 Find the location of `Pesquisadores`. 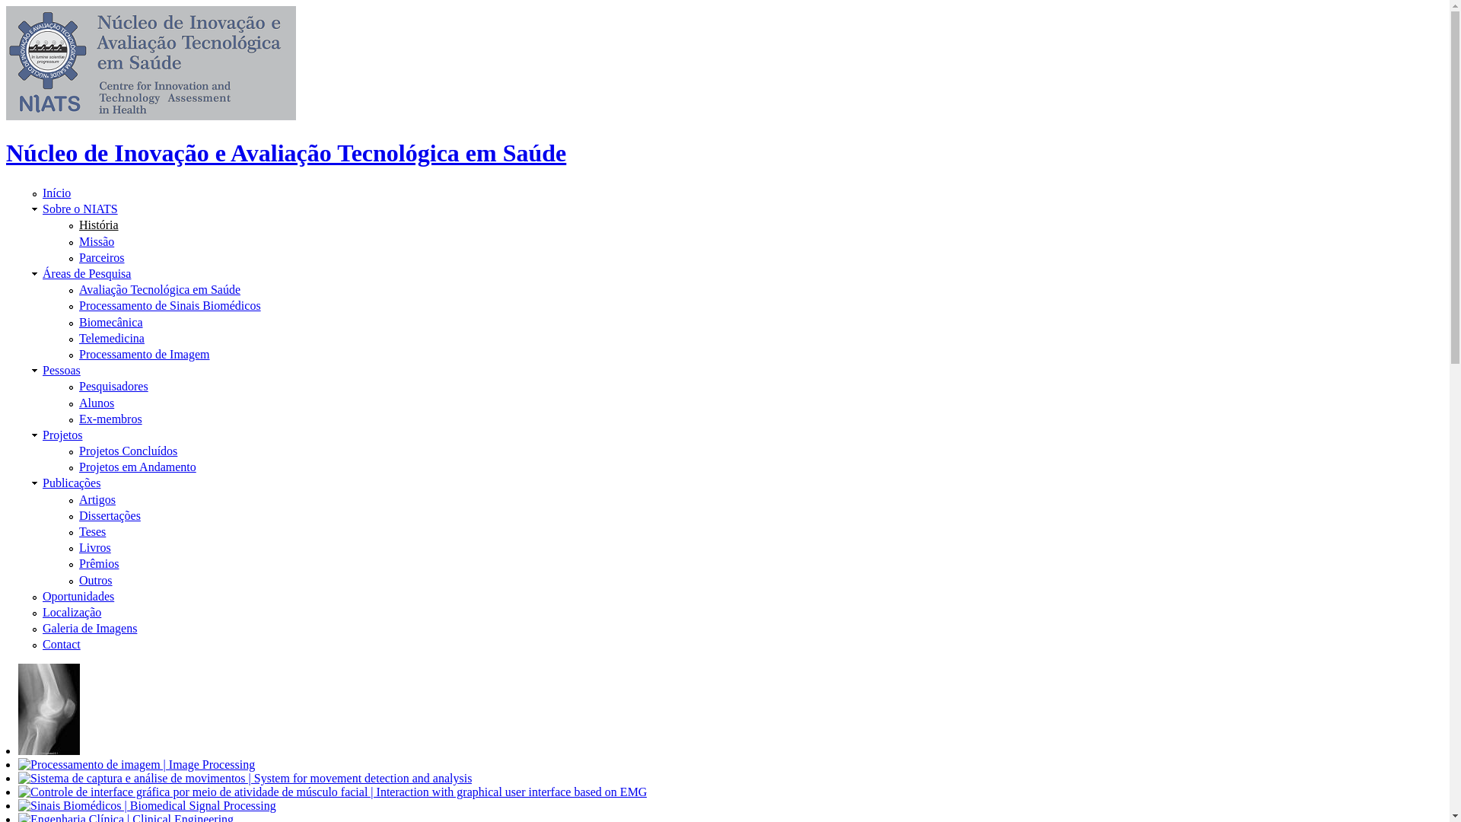

Pesquisadores is located at coordinates (114, 387).